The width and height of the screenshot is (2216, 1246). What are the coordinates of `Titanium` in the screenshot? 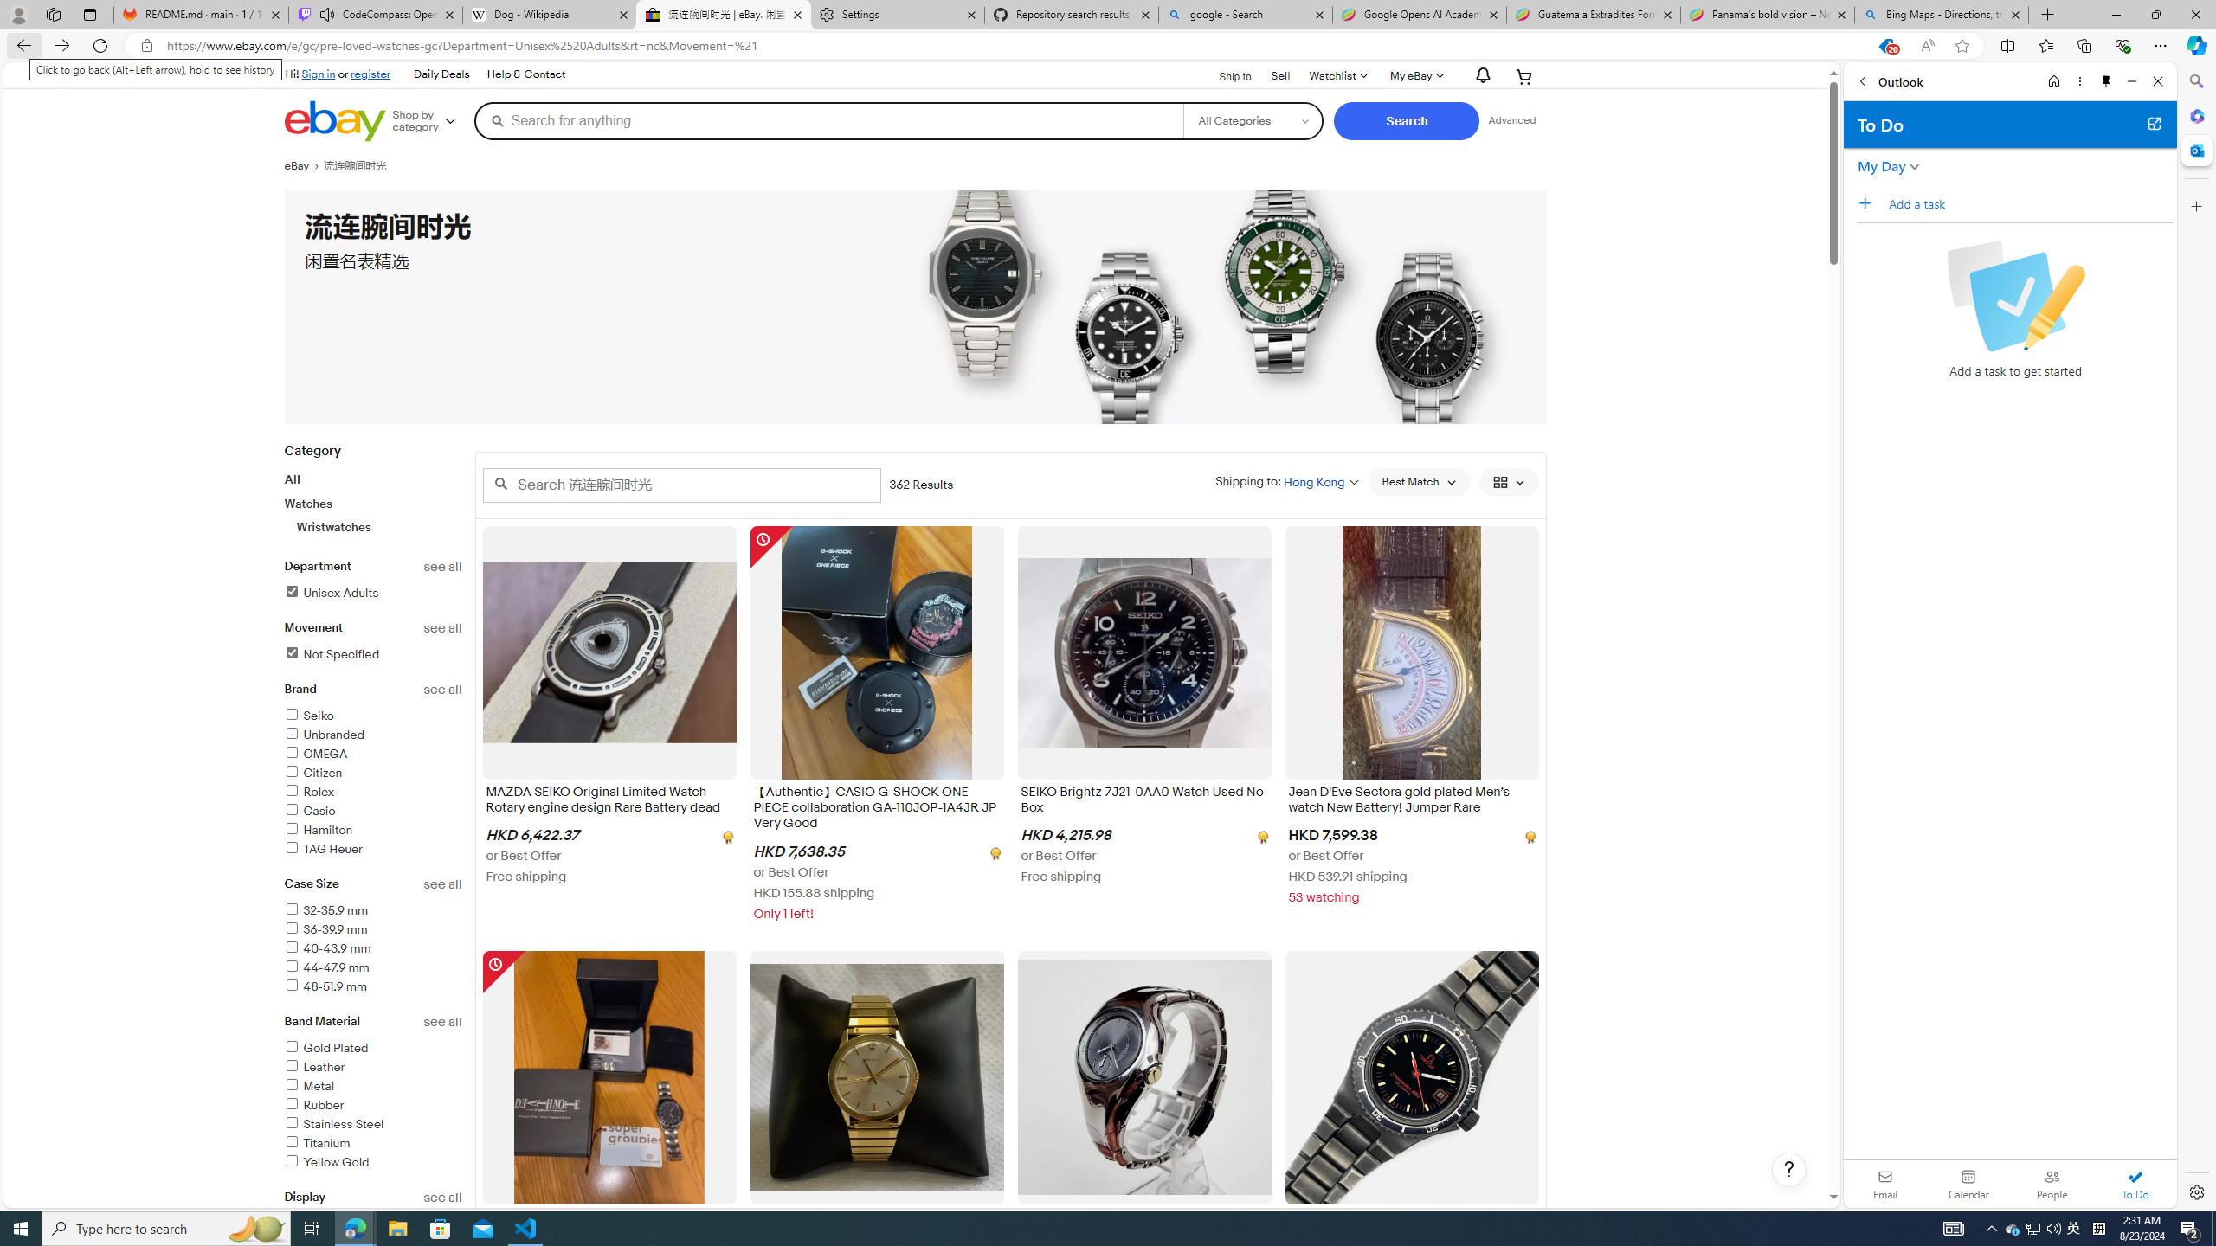 It's located at (317, 1144).